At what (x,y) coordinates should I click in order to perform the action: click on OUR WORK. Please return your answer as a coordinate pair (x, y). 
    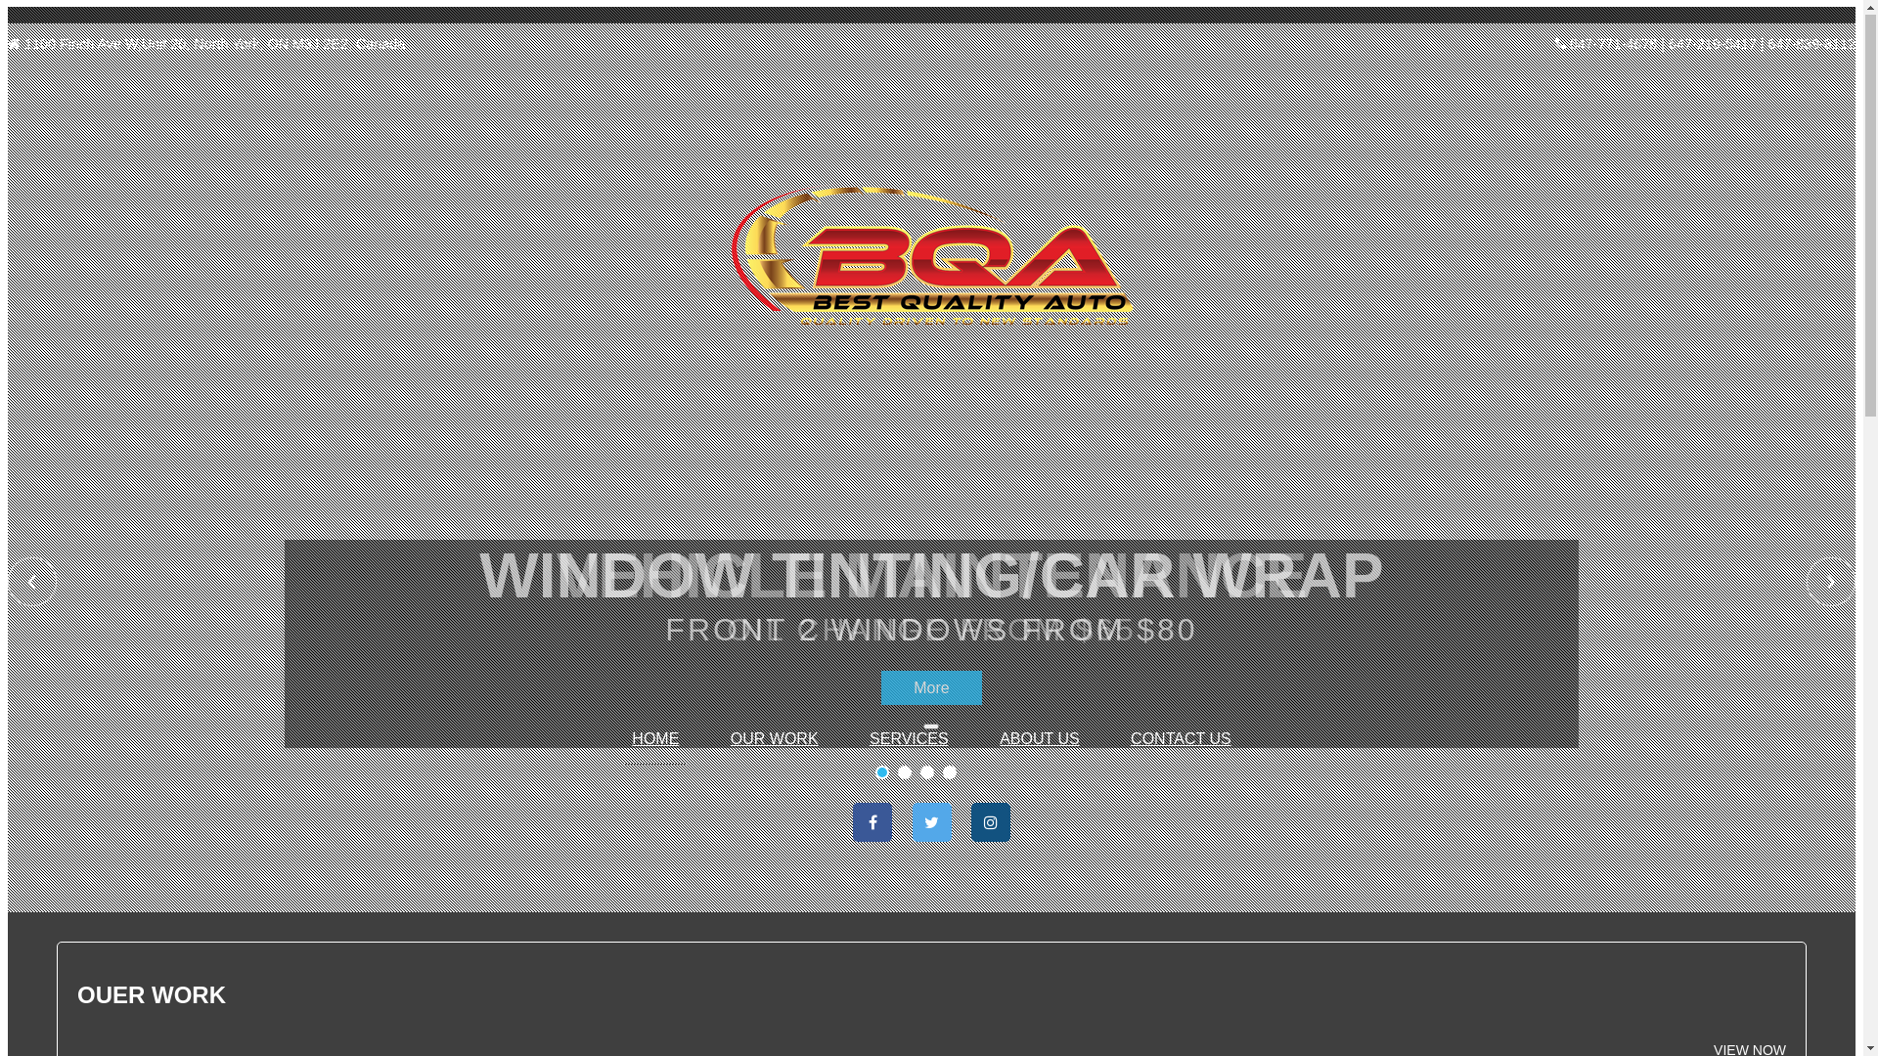
    Looking at the image, I should click on (775, 739).